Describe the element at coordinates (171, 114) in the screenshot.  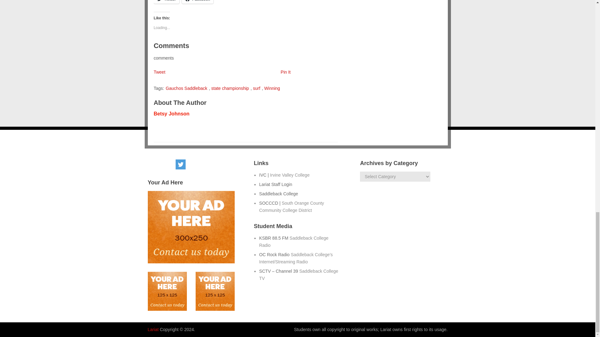
I see `Betsy Johnson` at that location.